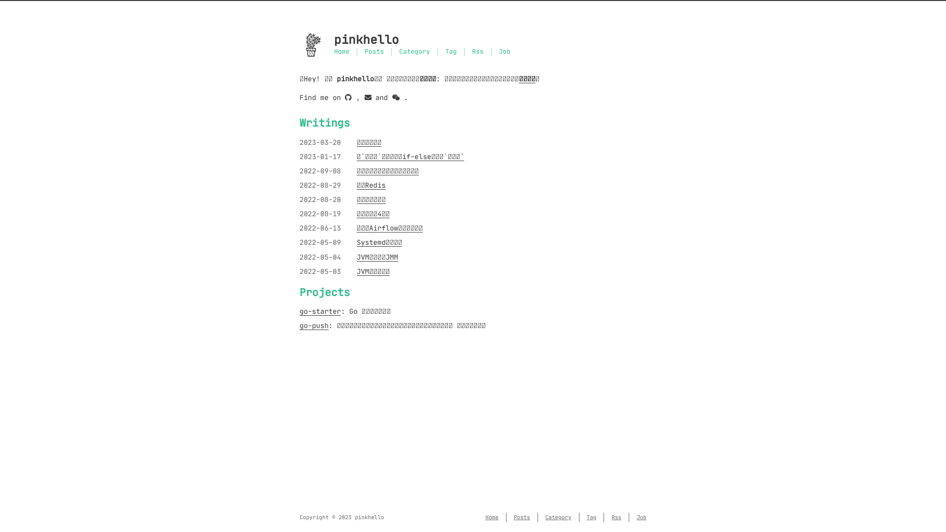 The image size is (946, 532). What do you see at coordinates (559, 517) in the screenshot?
I see `Category` at bounding box center [559, 517].